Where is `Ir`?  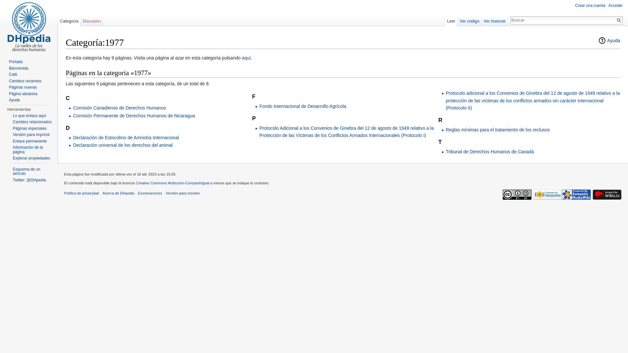
Ir is located at coordinates (619, 20).